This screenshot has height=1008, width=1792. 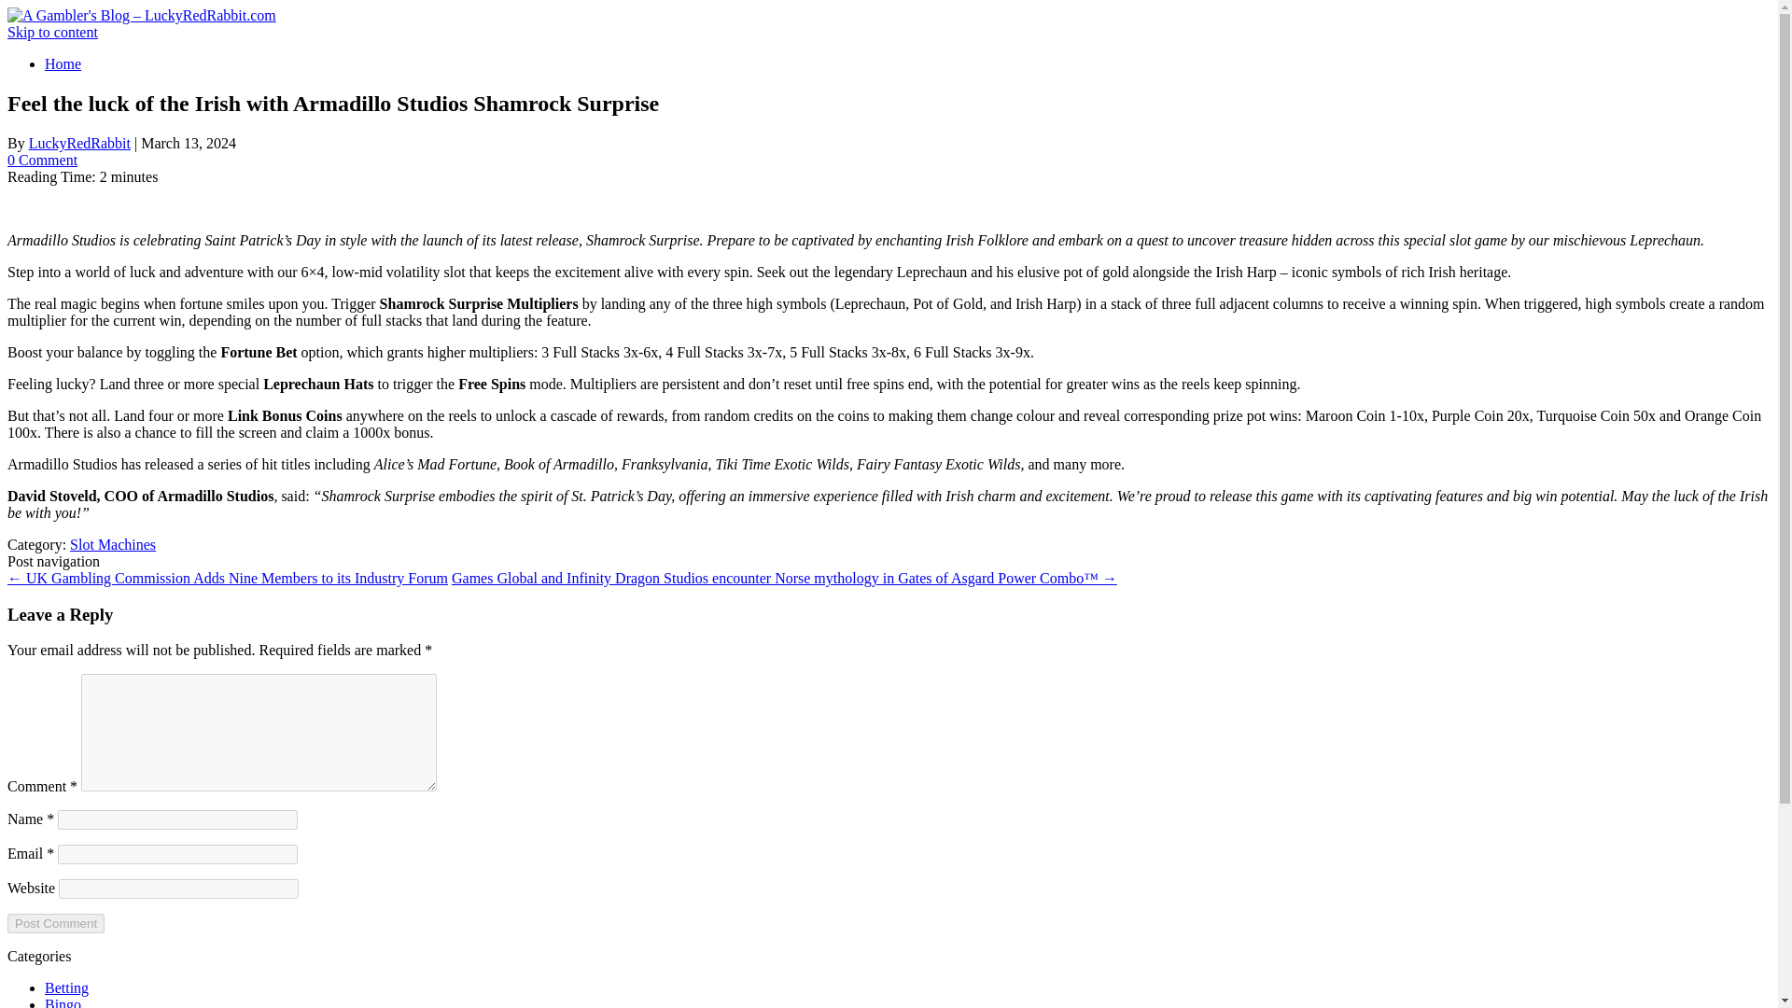 What do you see at coordinates (79, 143) in the screenshot?
I see `Posts by LuckyRedRabbit` at bounding box center [79, 143].